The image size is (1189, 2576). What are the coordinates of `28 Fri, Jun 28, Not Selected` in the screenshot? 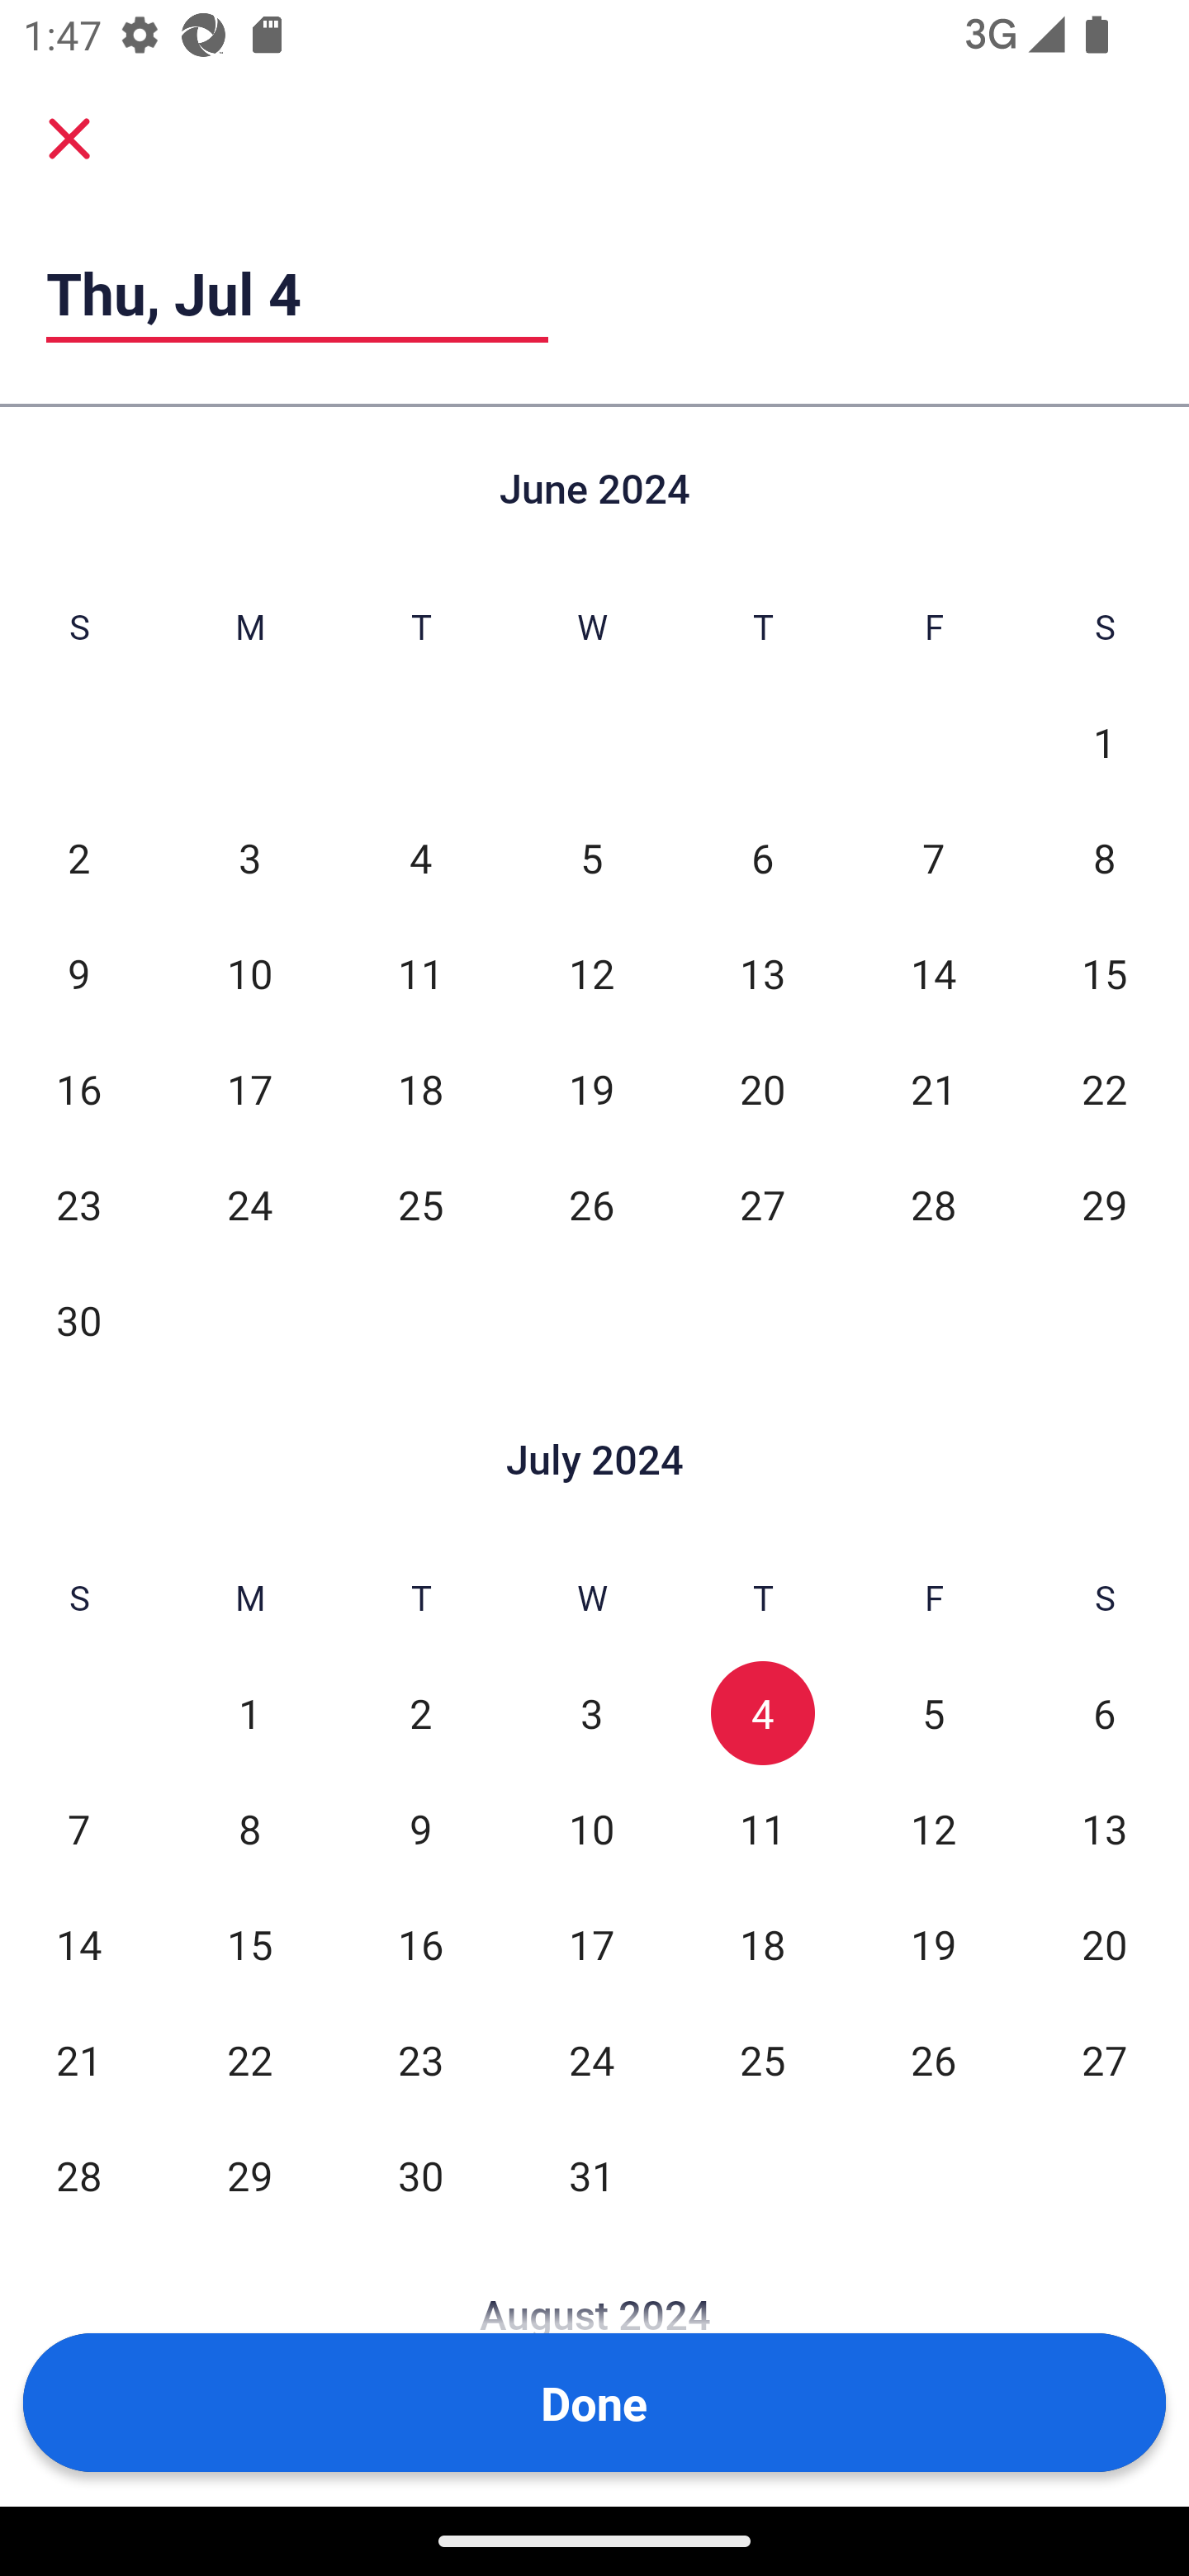 It's located at (933, 1204).